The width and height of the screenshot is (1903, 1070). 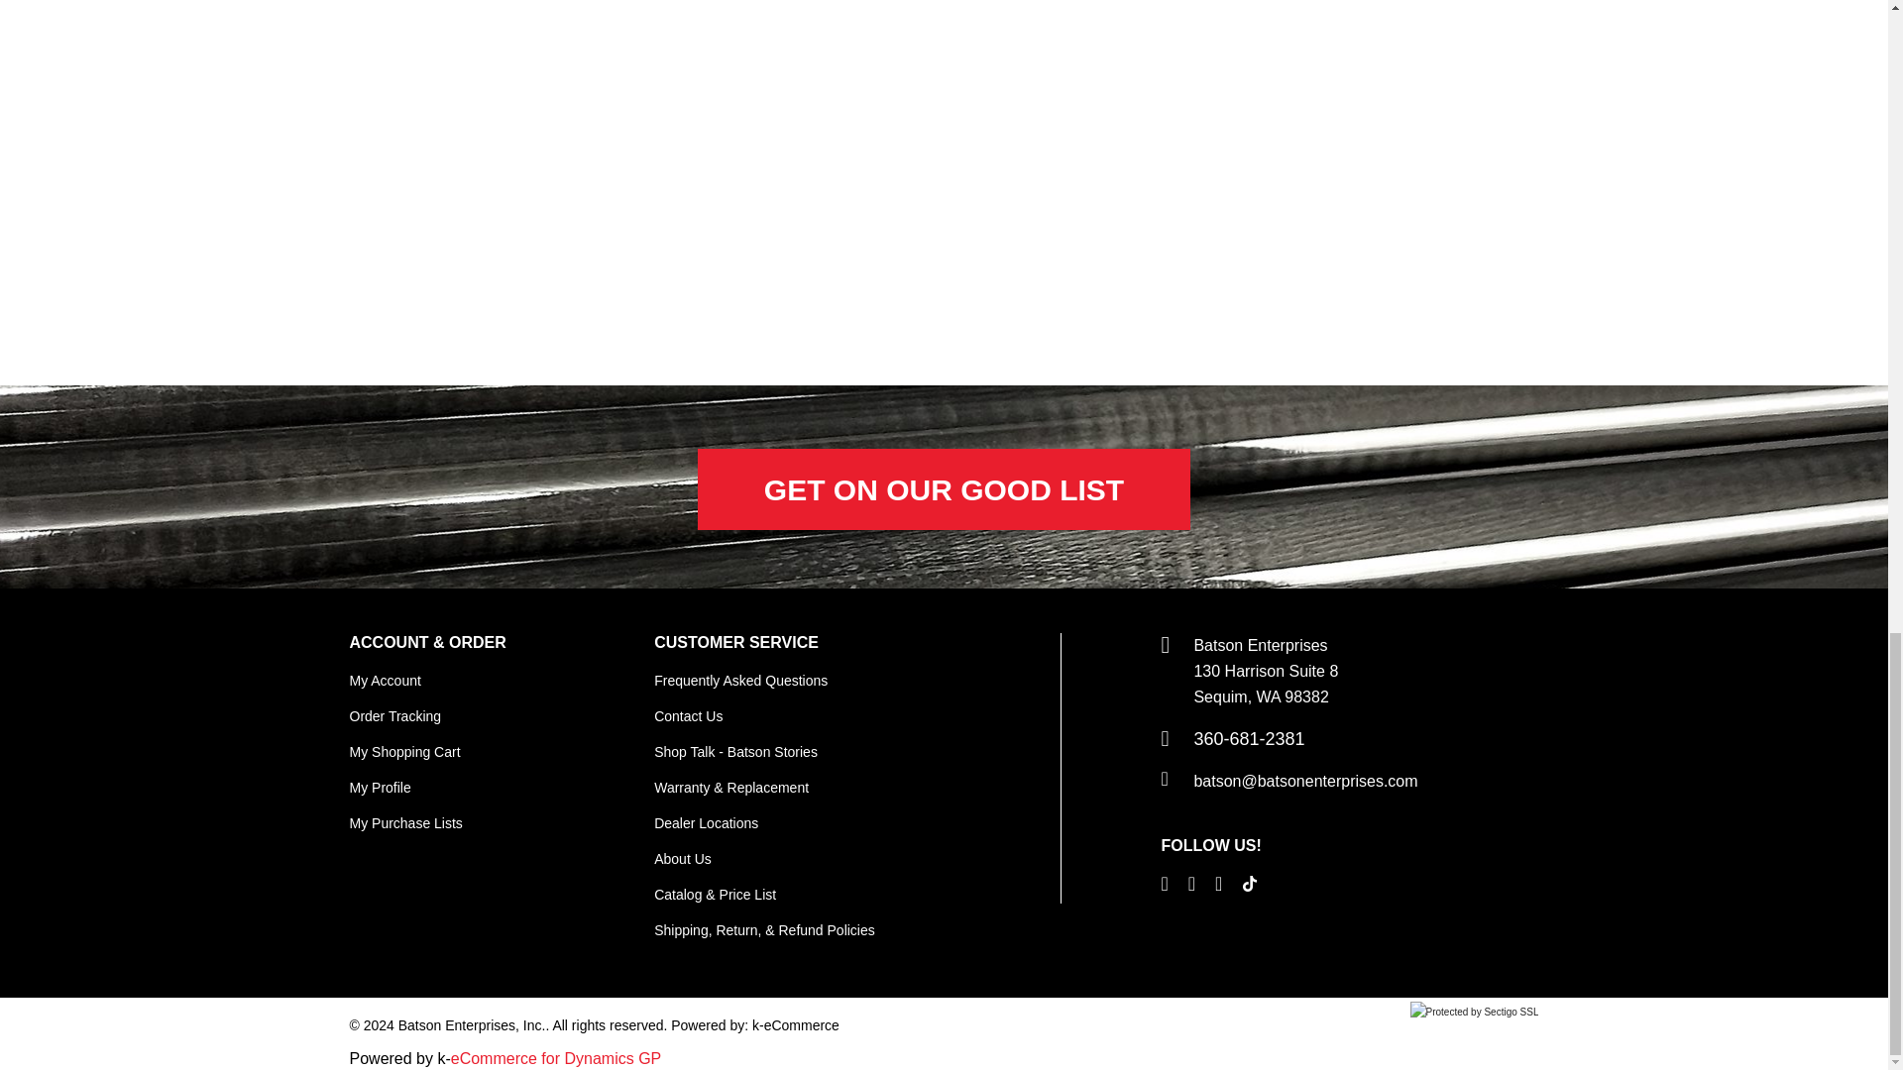 What do you see at coordinates (404, 751) in the screenshot?
I see `My Shopping Cart` at bounding box center [404, 751].